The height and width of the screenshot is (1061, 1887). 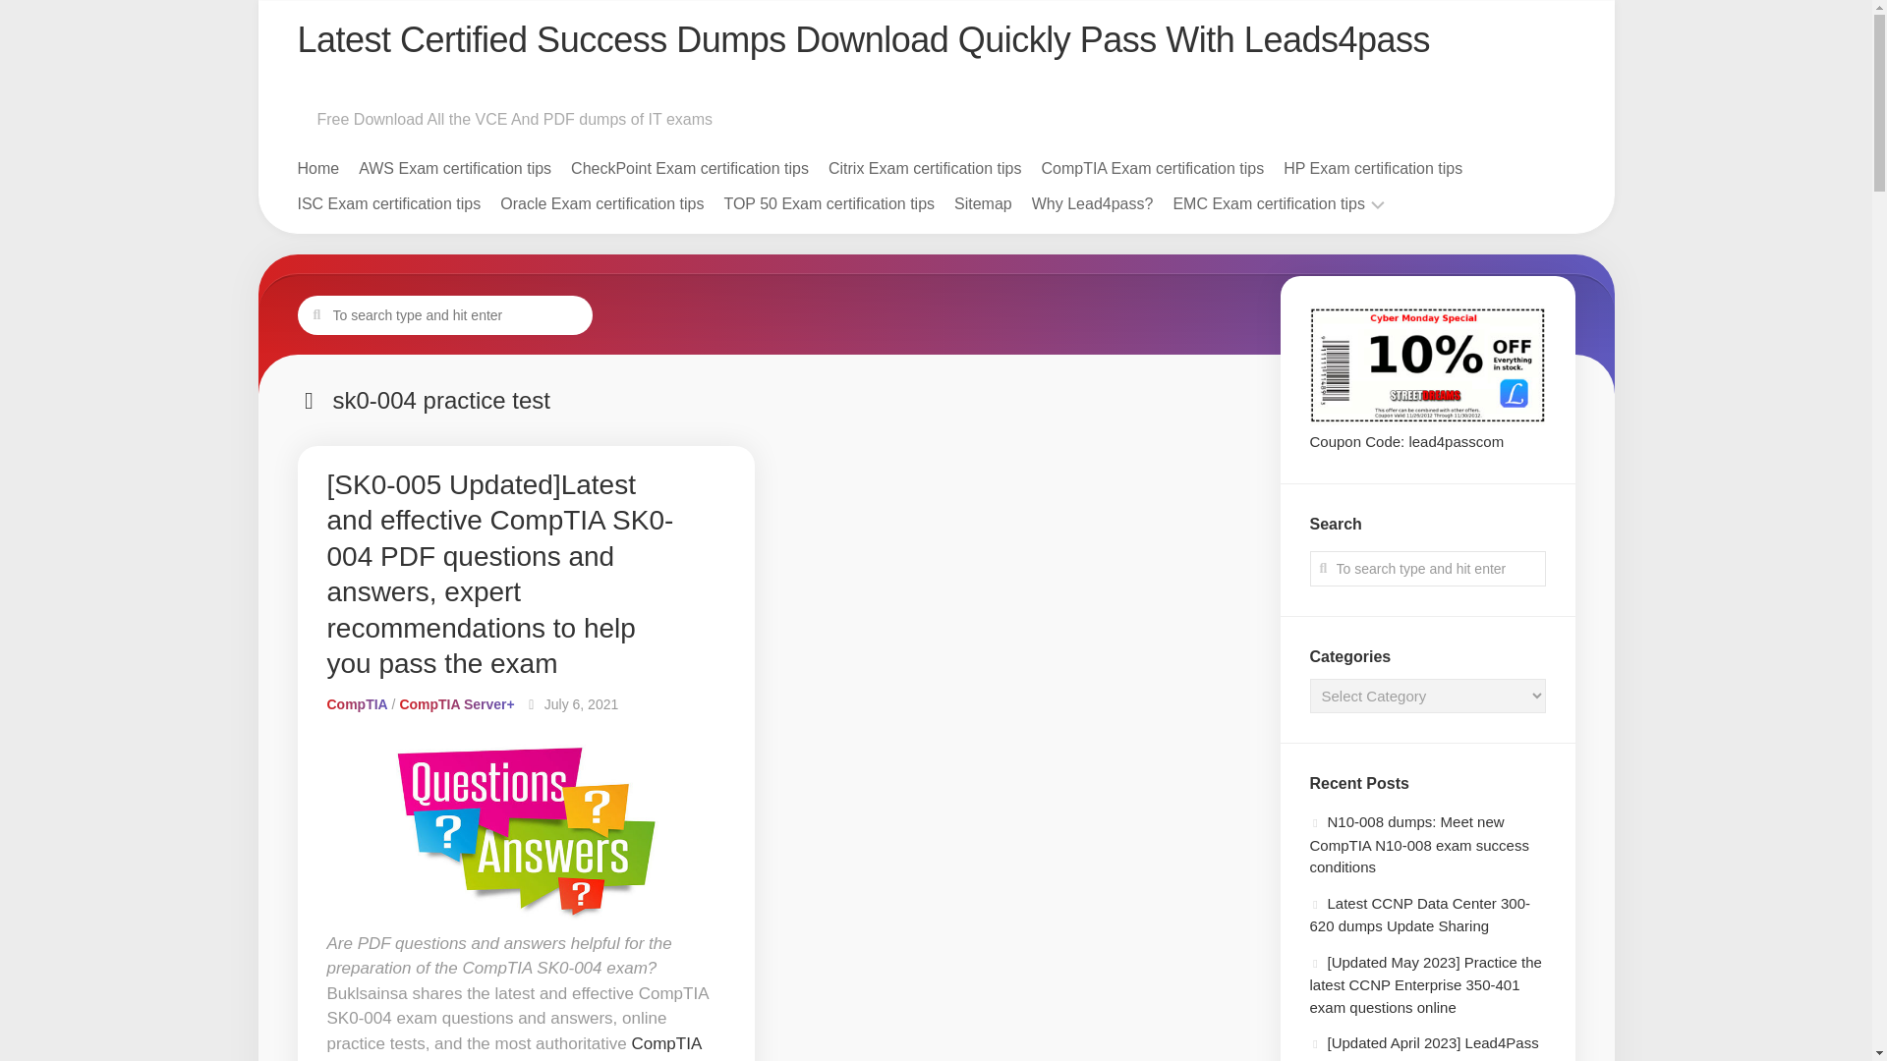 What do you see at coordinates (454, 169) in the screenshot?
I see `AWS Exam certification tips` at bounding box center [454, 169].